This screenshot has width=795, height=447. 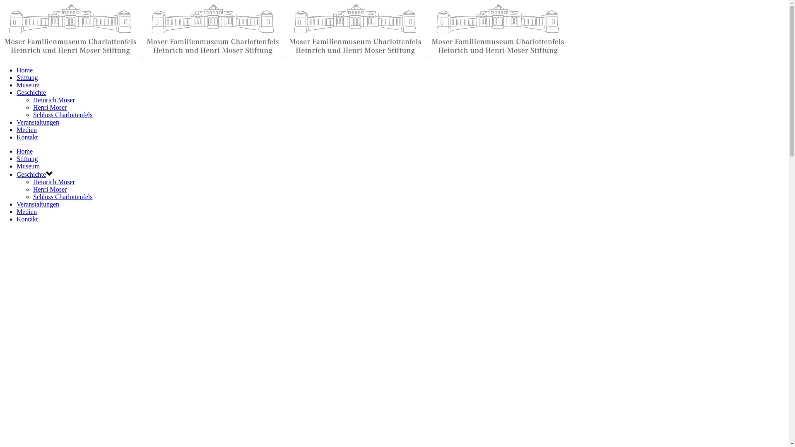 I want to click on Geschichte, so click(x=31, y=93).